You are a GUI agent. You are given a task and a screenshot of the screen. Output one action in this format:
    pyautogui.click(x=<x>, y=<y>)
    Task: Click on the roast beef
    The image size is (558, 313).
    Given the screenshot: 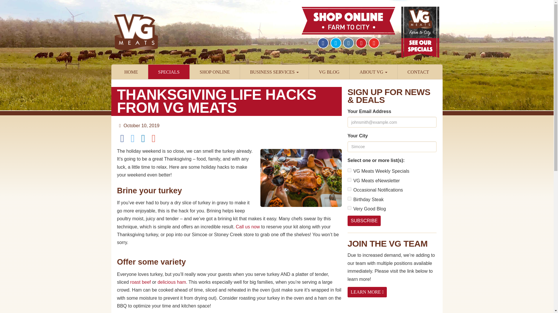 What is the action you would take?
    pyautogui.click(x=140, y=282)
    